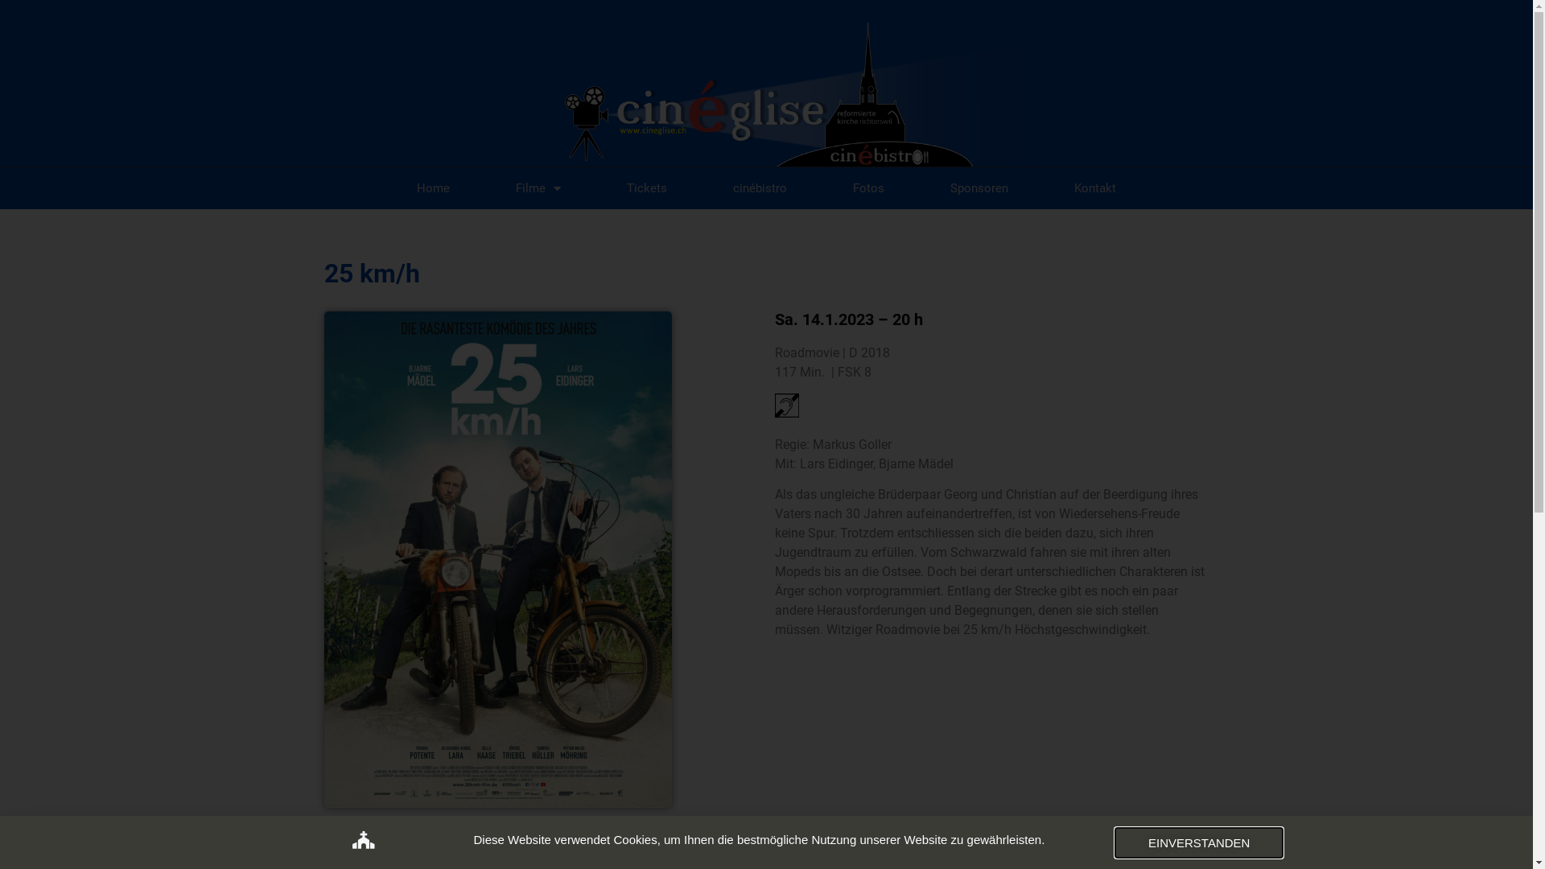 The width and height of the screenshot is (1545, 869). I want to click on Filme, so click(538, 188).